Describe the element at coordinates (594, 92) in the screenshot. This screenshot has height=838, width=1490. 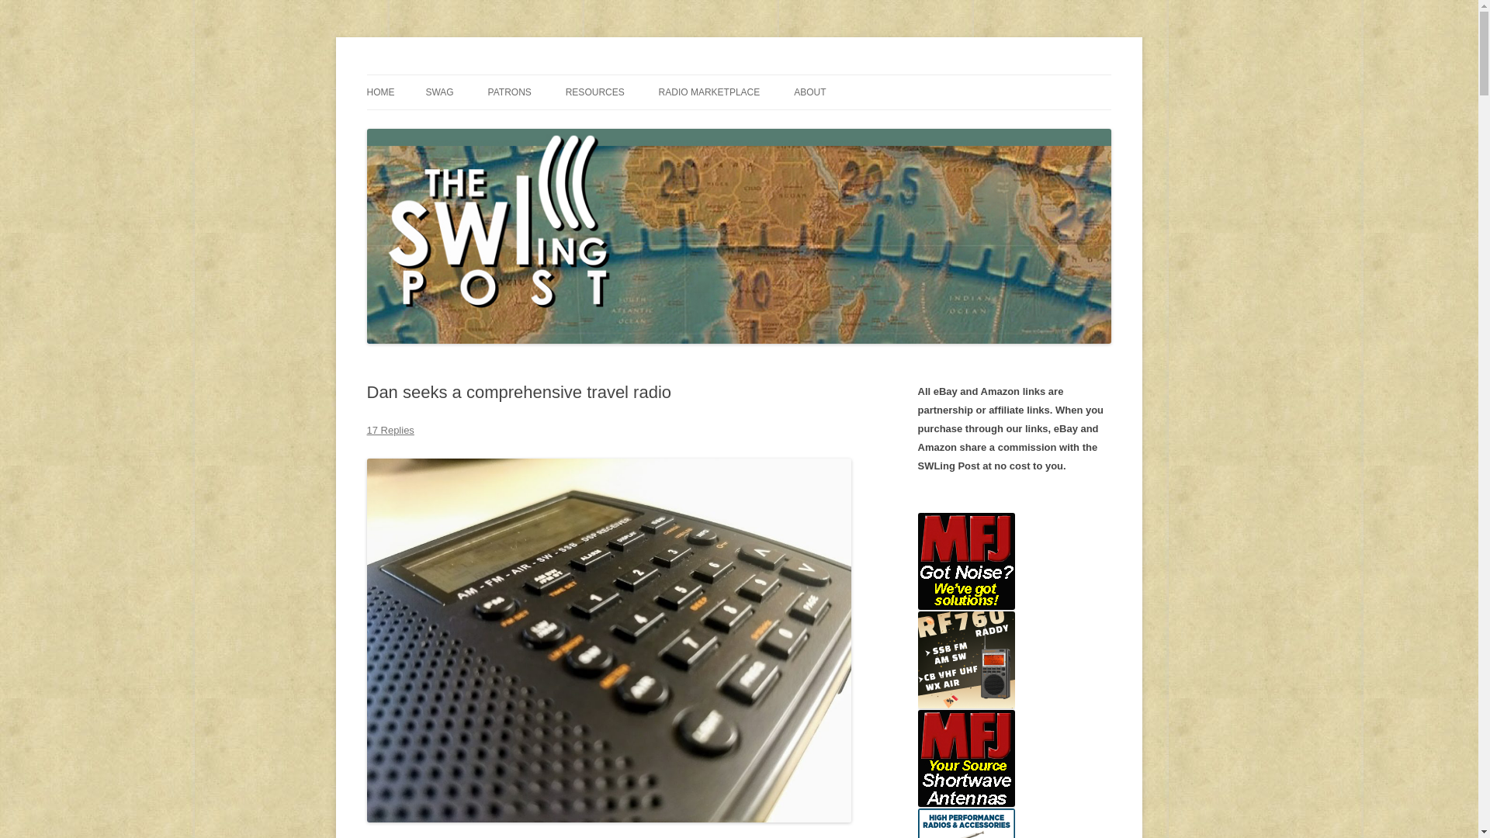
I see `RESOURCES` at that location.